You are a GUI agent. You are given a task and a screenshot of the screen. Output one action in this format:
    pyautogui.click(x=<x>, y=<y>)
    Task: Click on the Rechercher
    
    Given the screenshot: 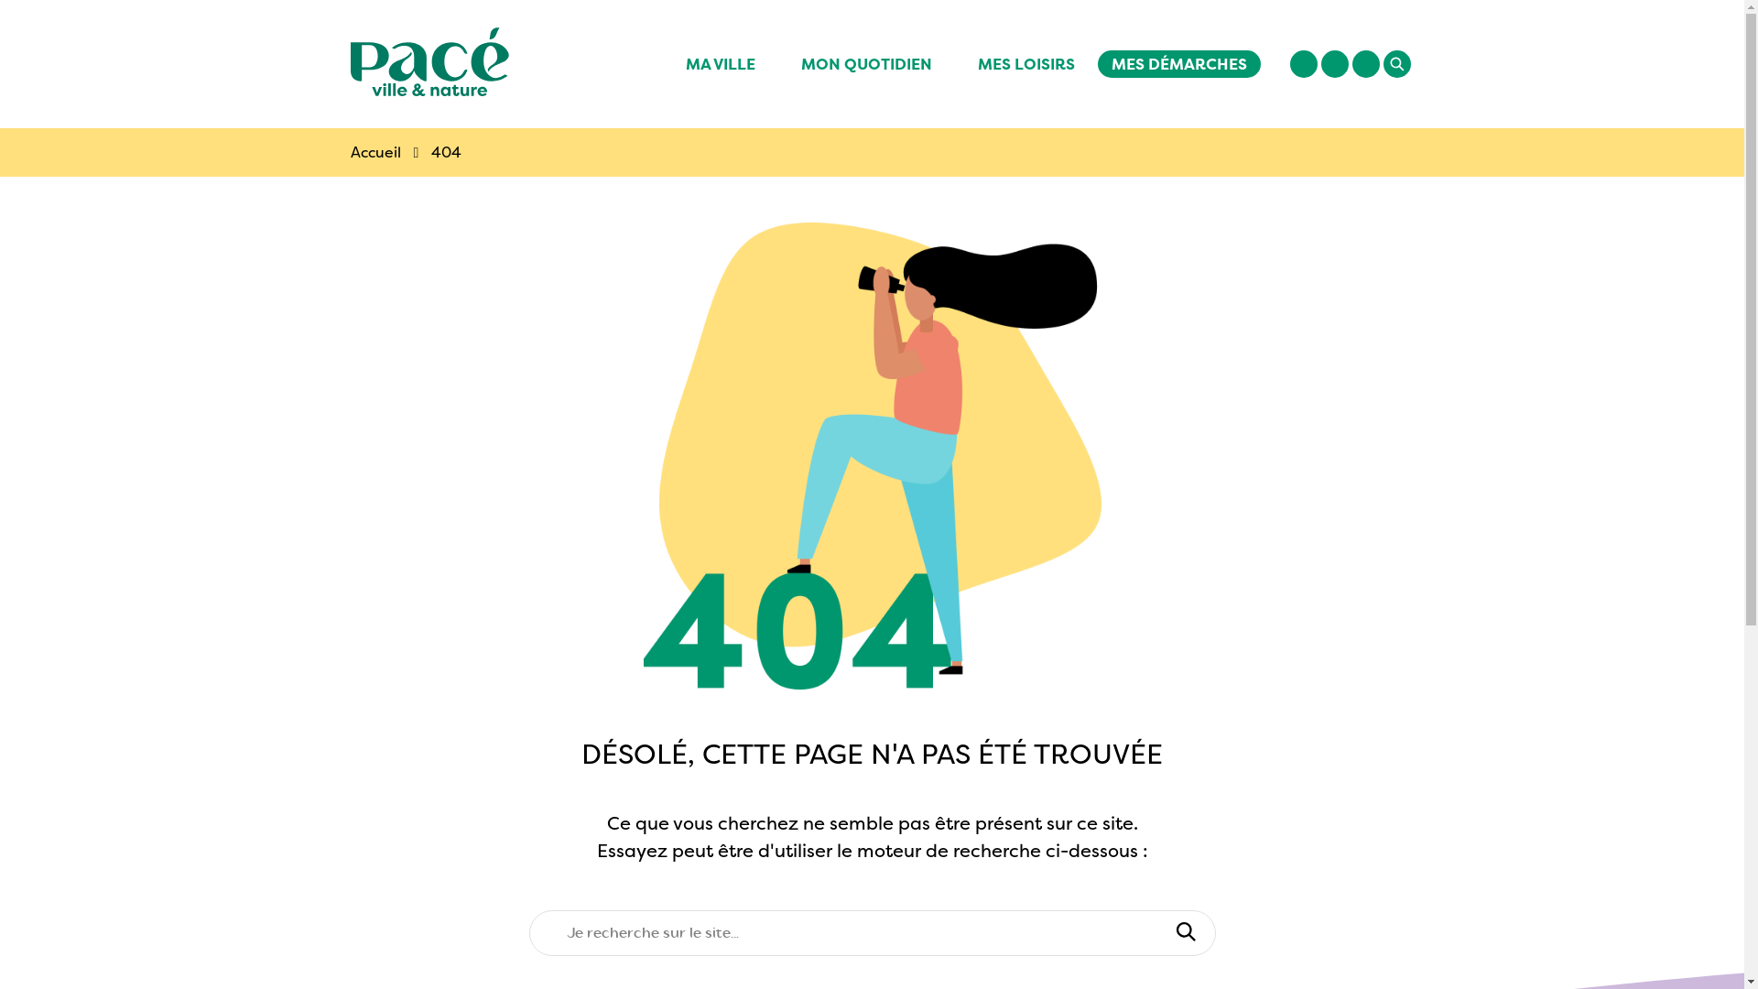 What is the action you would take?
    pyautogui.click(x=1185, y=933)
    